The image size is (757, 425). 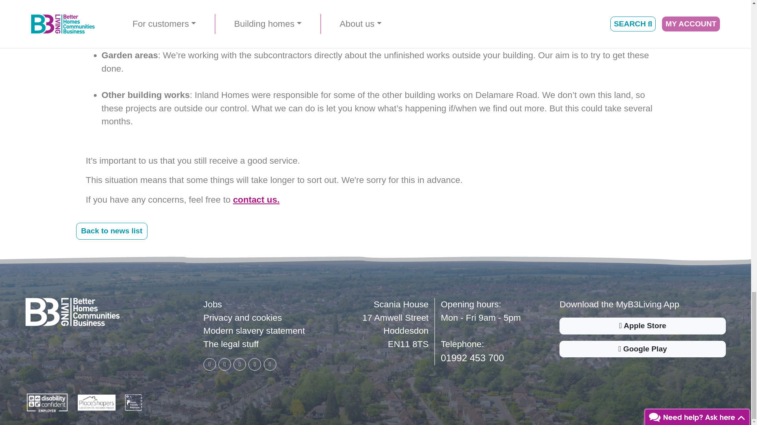 What do you see at coordinates (47, 402) in the screenshot?
I see `Disability Confident Employer` at bounding box center [47, 402].